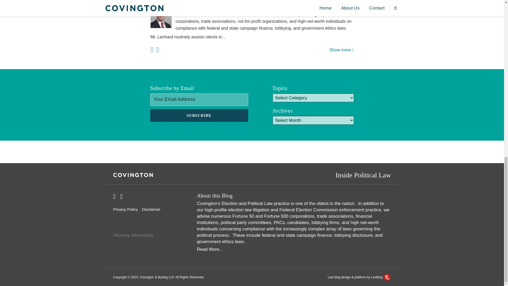 This screenshot has height=286, width=508. Describe the element at coordinates (294, 249) in the screenshot. I see `Read More...` at that location.